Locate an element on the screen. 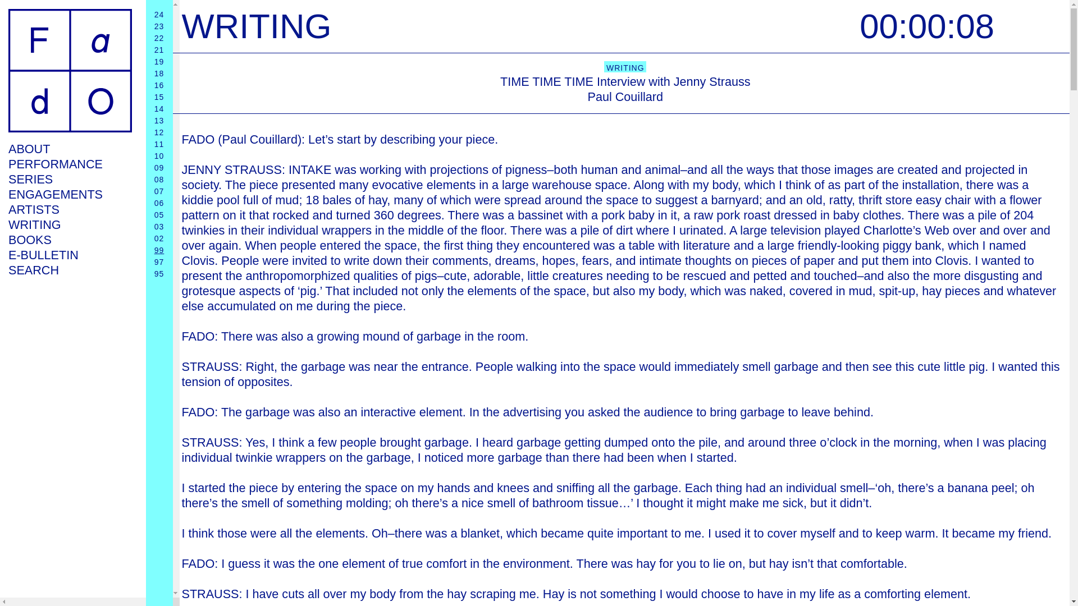  WRITING is located at coordinates (70, 224).